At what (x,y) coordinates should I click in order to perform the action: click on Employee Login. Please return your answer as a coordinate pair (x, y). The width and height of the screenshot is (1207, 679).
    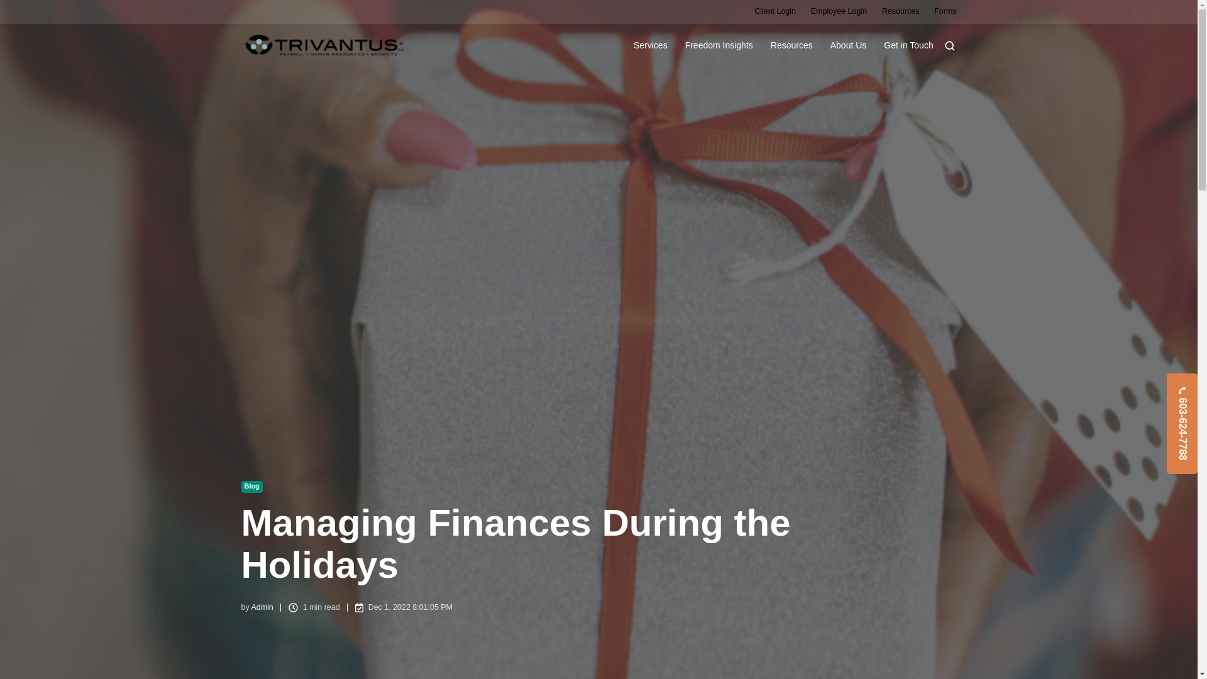
    Looking at the image, I should click on (839, 11).